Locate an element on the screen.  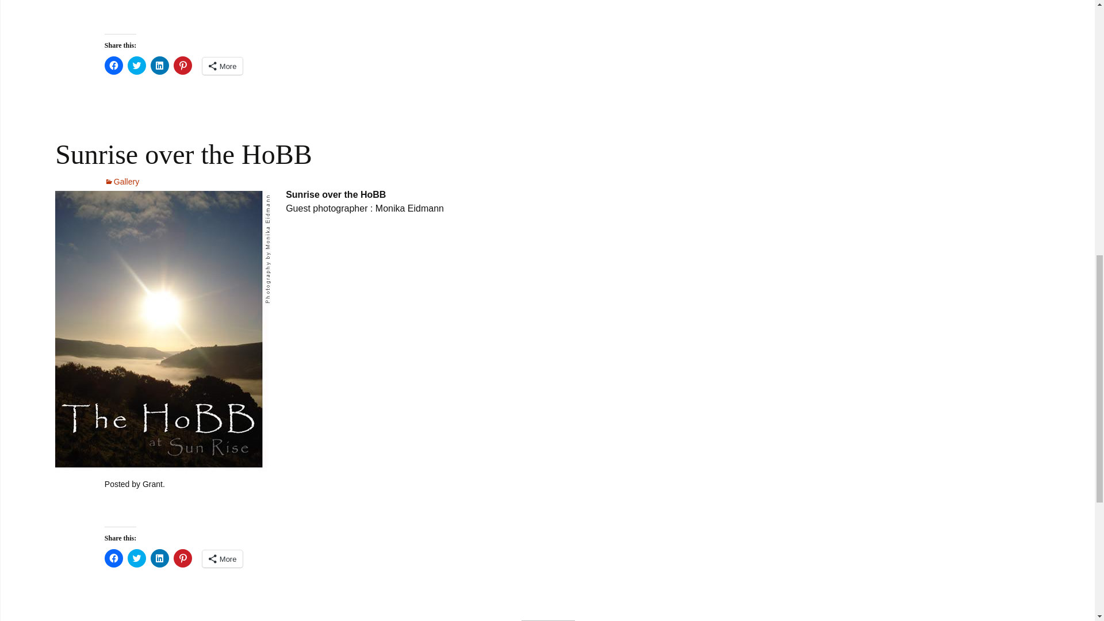
Click to share on Twitter is located at coordinates (137, 558).